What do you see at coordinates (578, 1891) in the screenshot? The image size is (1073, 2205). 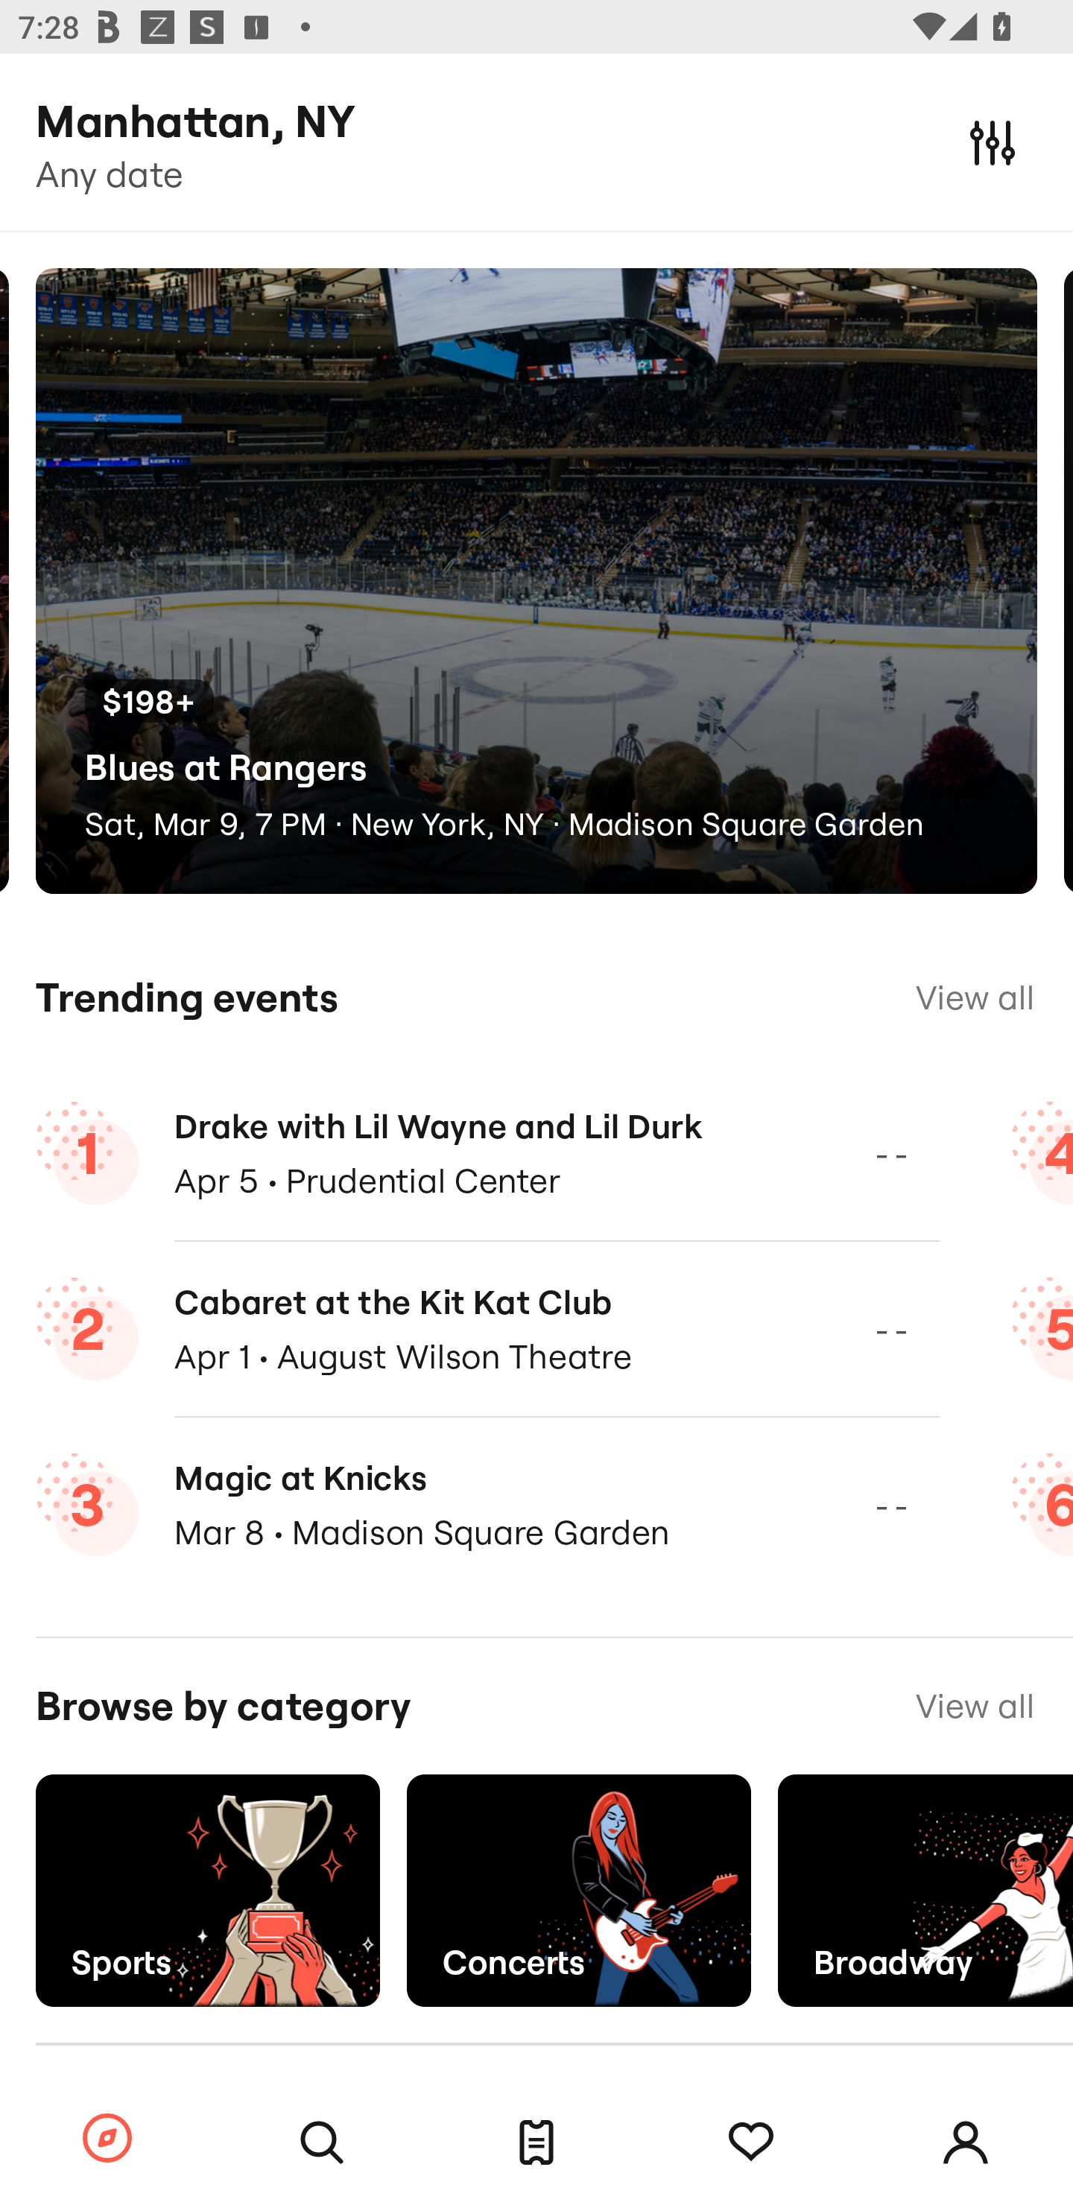 I see `Concerts` at bounding box center [578, 1891].